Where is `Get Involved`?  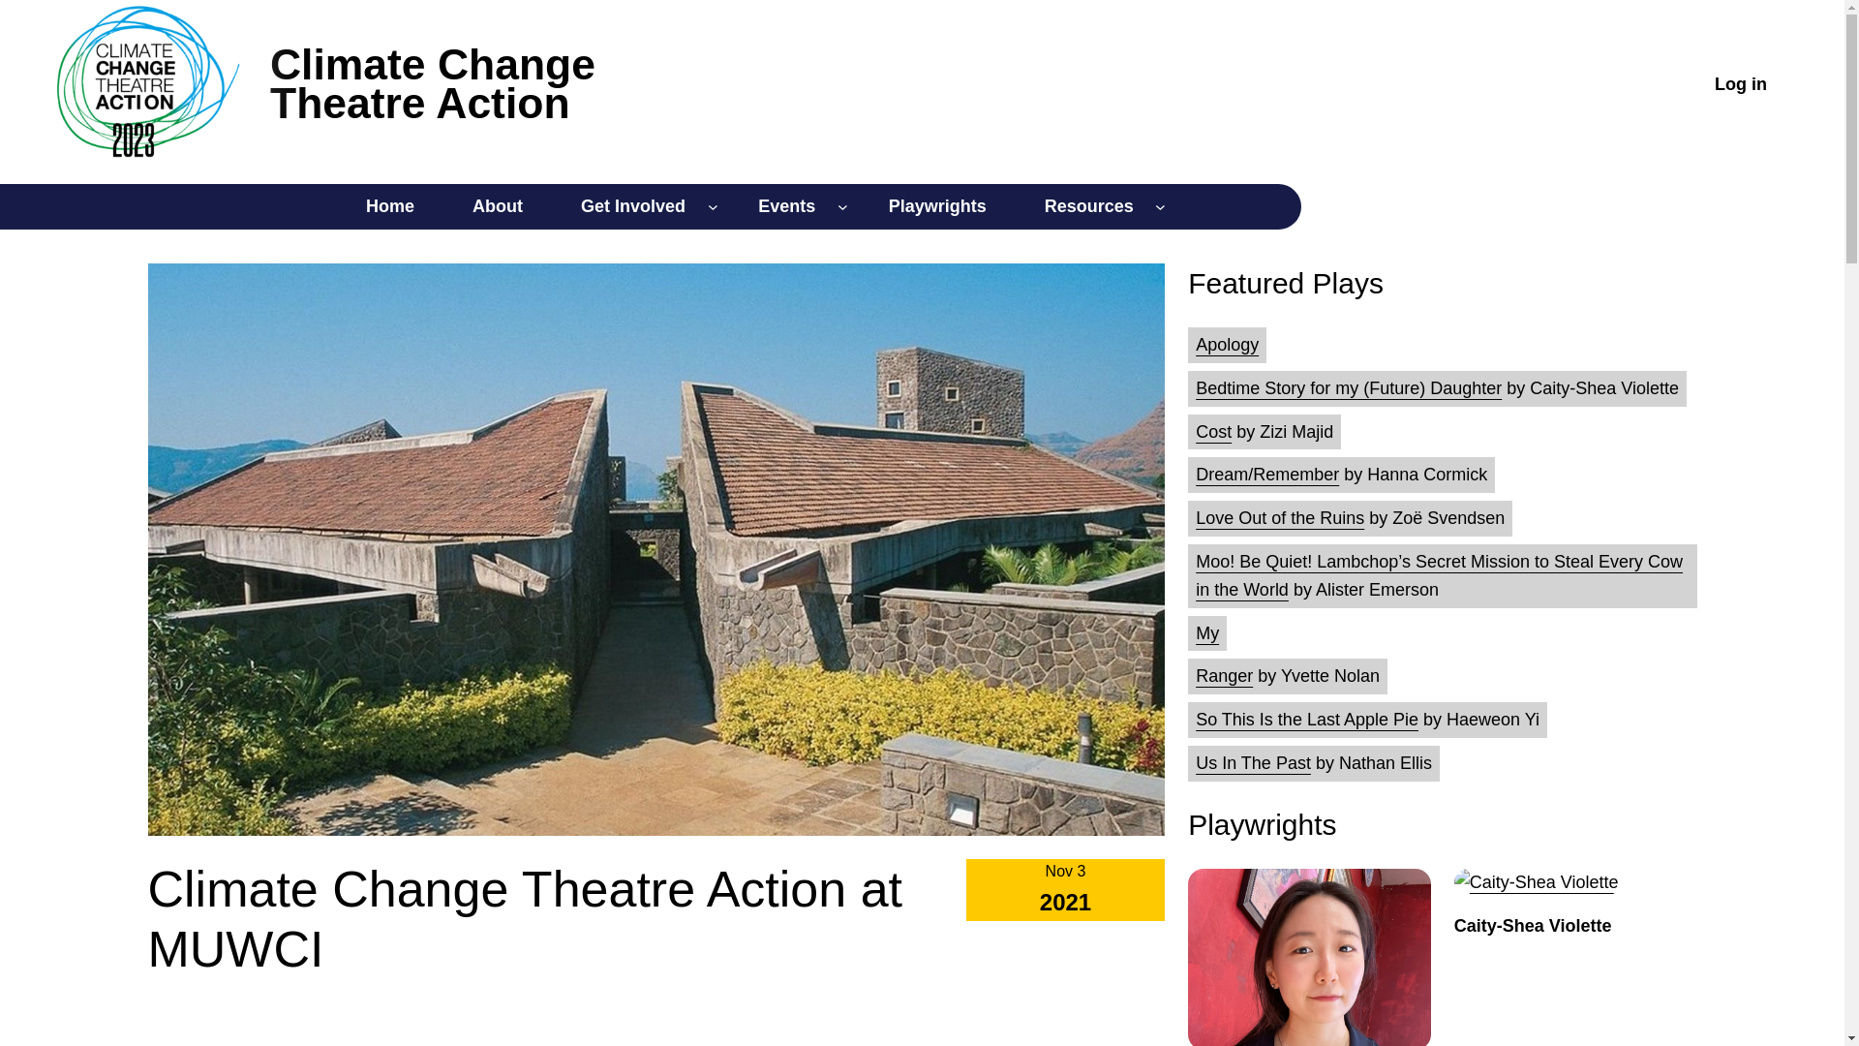
Get Involved is located at coordinates (1741, 83).